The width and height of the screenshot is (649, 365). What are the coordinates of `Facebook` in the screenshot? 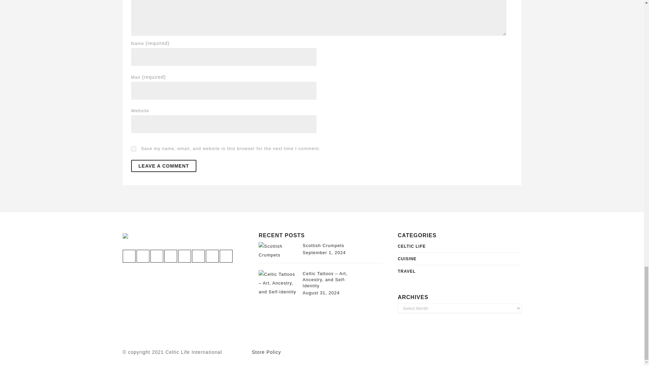 It's located at (128, 256).